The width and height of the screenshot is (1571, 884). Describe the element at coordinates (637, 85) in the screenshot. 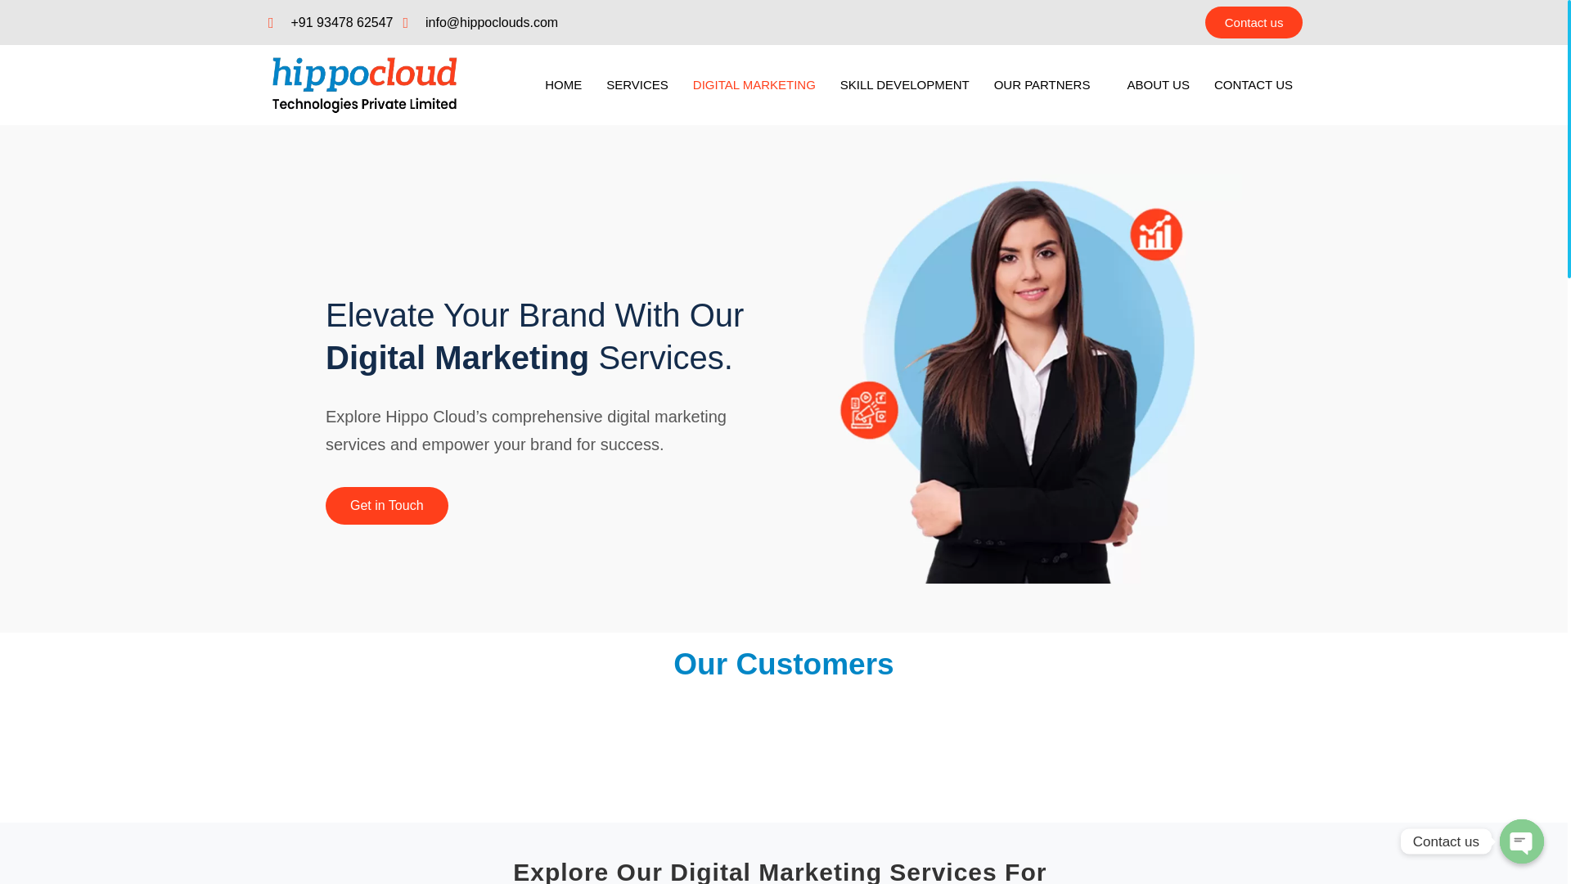

I see `SERVICES` at that location.